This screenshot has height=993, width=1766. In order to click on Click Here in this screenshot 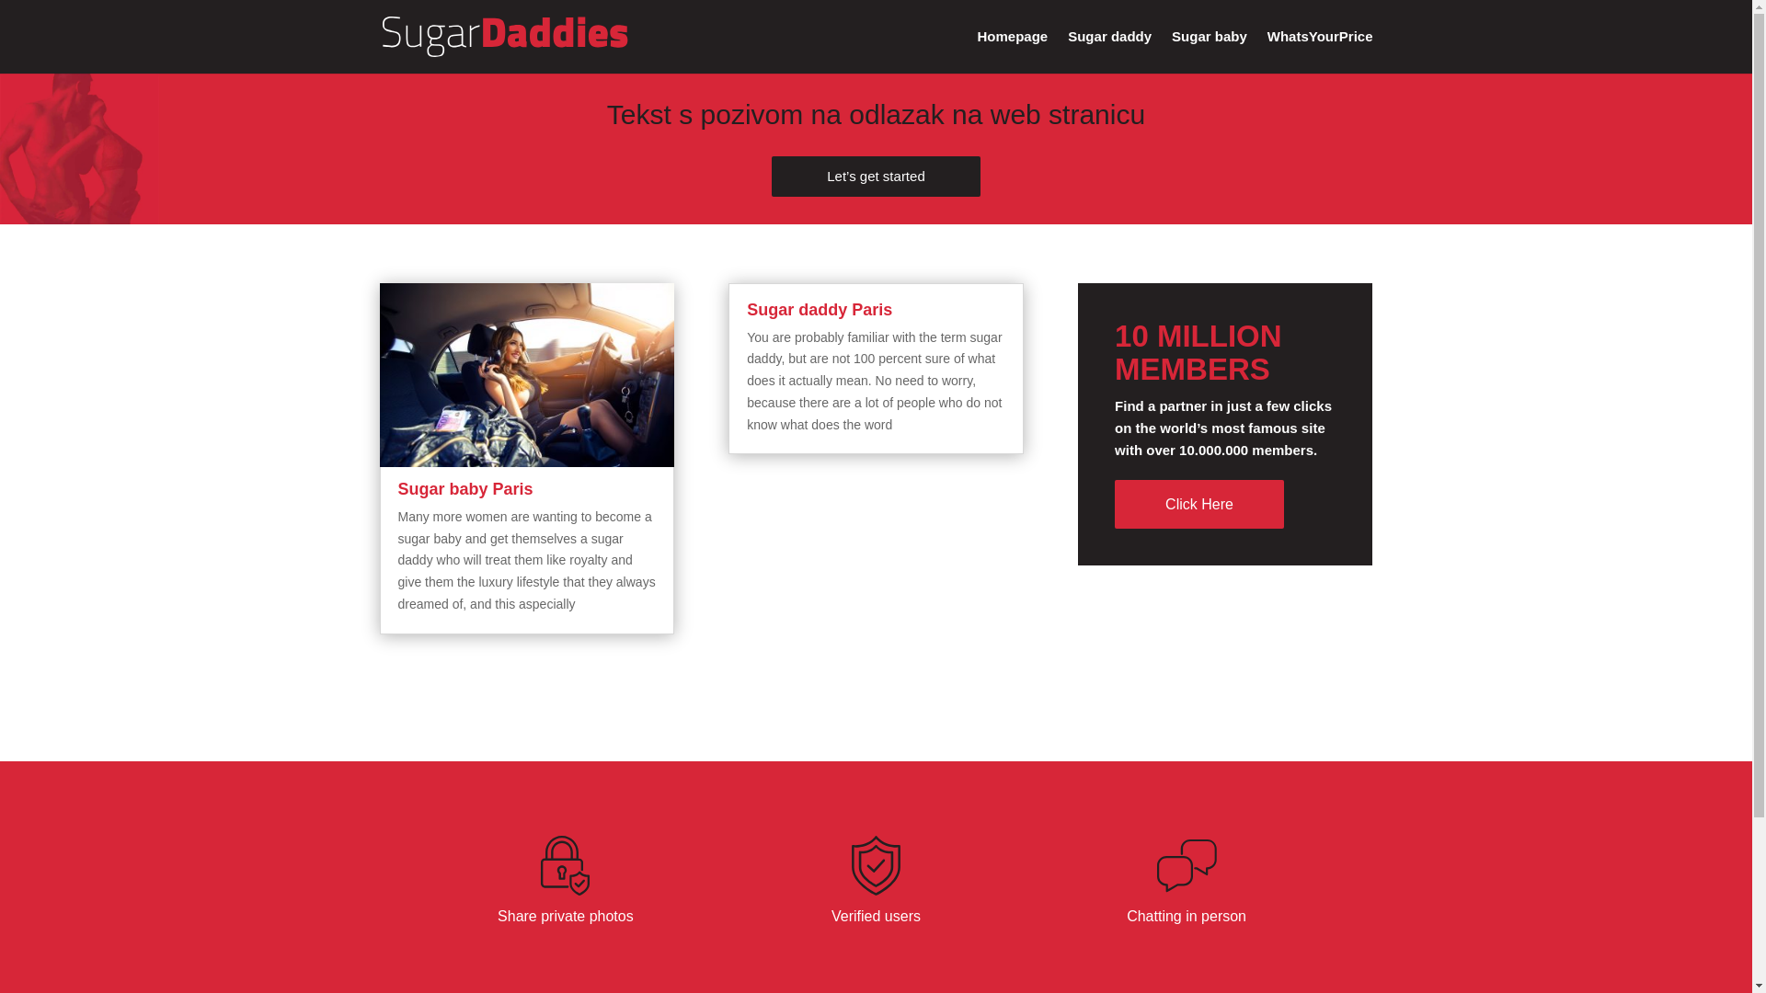, I will do `click(1198, 504)`.